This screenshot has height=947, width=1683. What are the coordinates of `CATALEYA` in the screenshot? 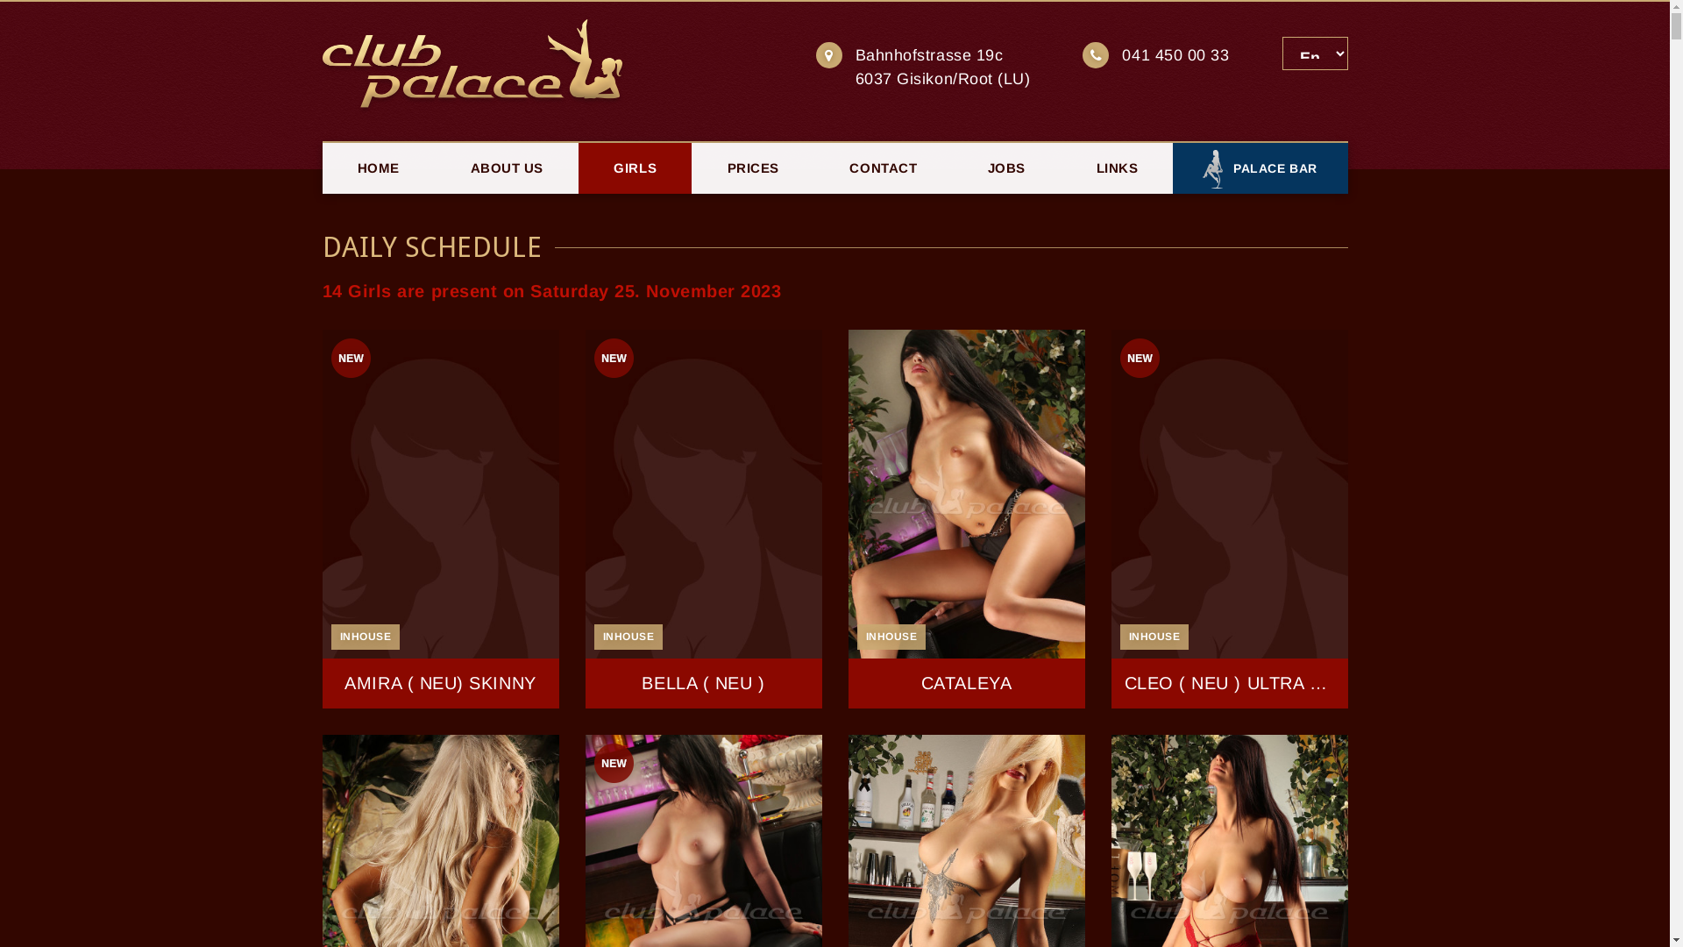 It's located at (967, 519).